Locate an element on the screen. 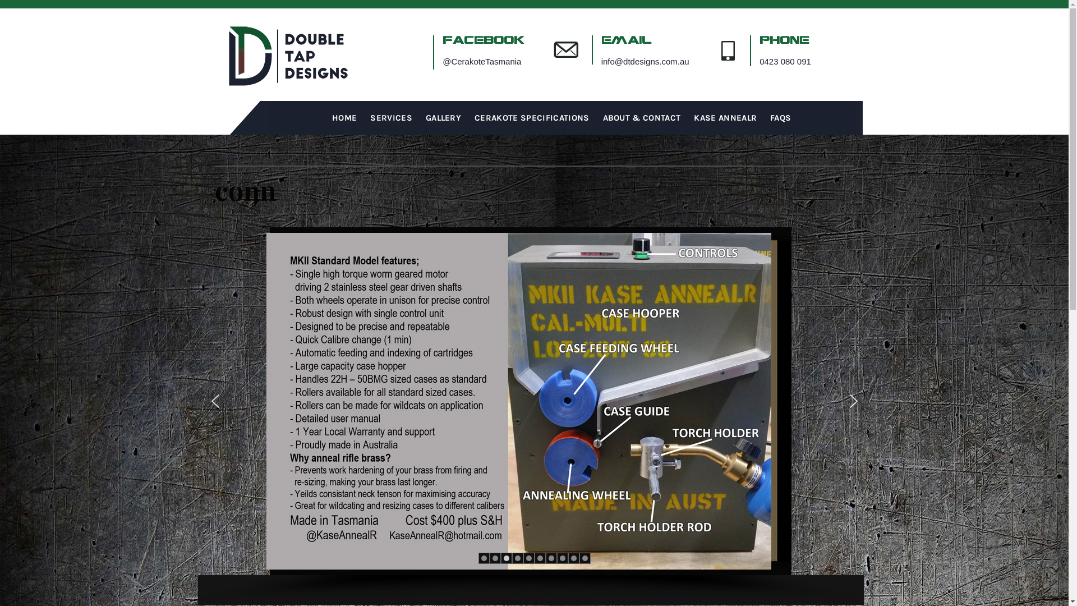 This screenshot has height=606, width=1077. GALLERY is located at coordinates (443, 118).